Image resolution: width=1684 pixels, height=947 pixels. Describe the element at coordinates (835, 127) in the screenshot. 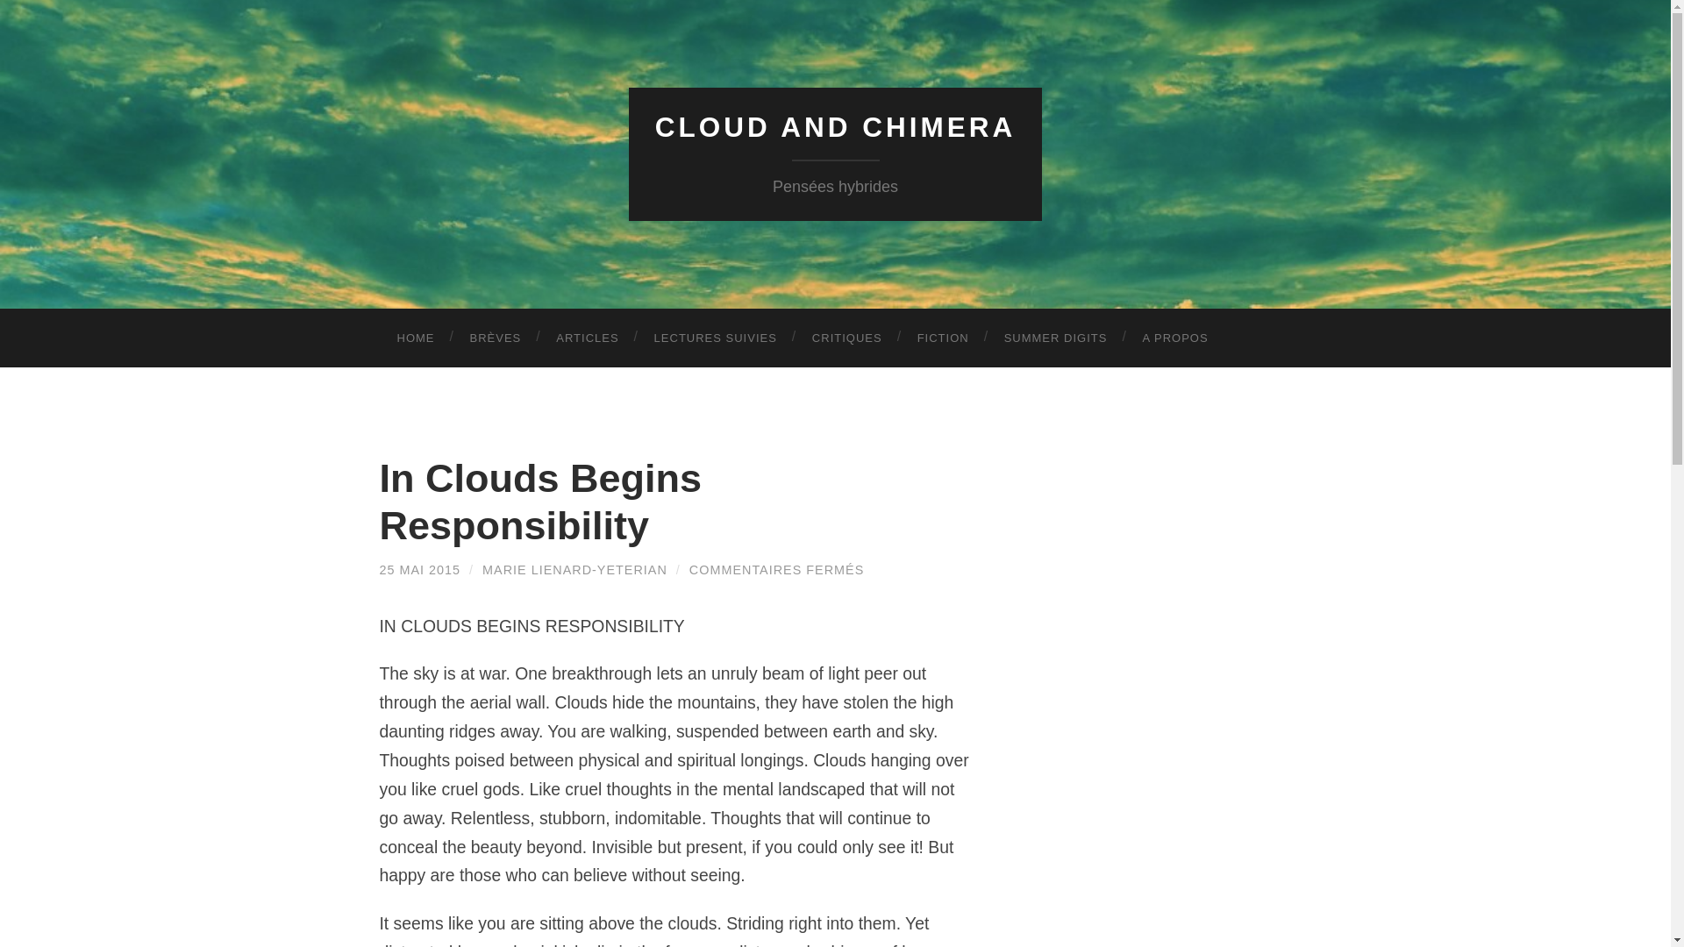

I see `CLOUD AND CHIMERA` at that location.